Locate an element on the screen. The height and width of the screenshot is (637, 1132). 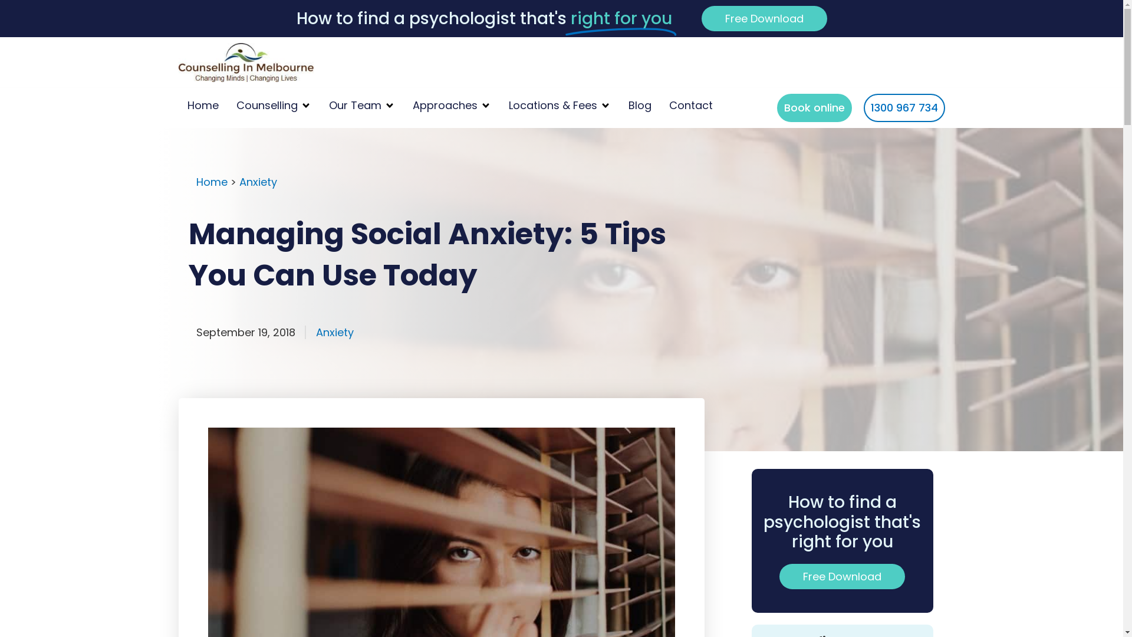
Approaches is located at coordinates (445, 105).